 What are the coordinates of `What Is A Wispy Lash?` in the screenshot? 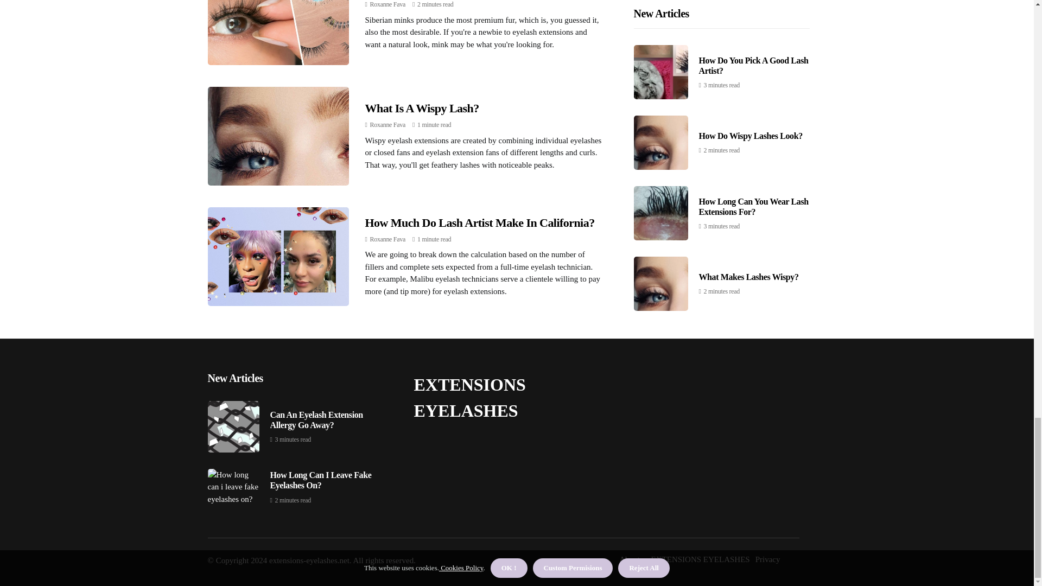 It's located at (421, 107).